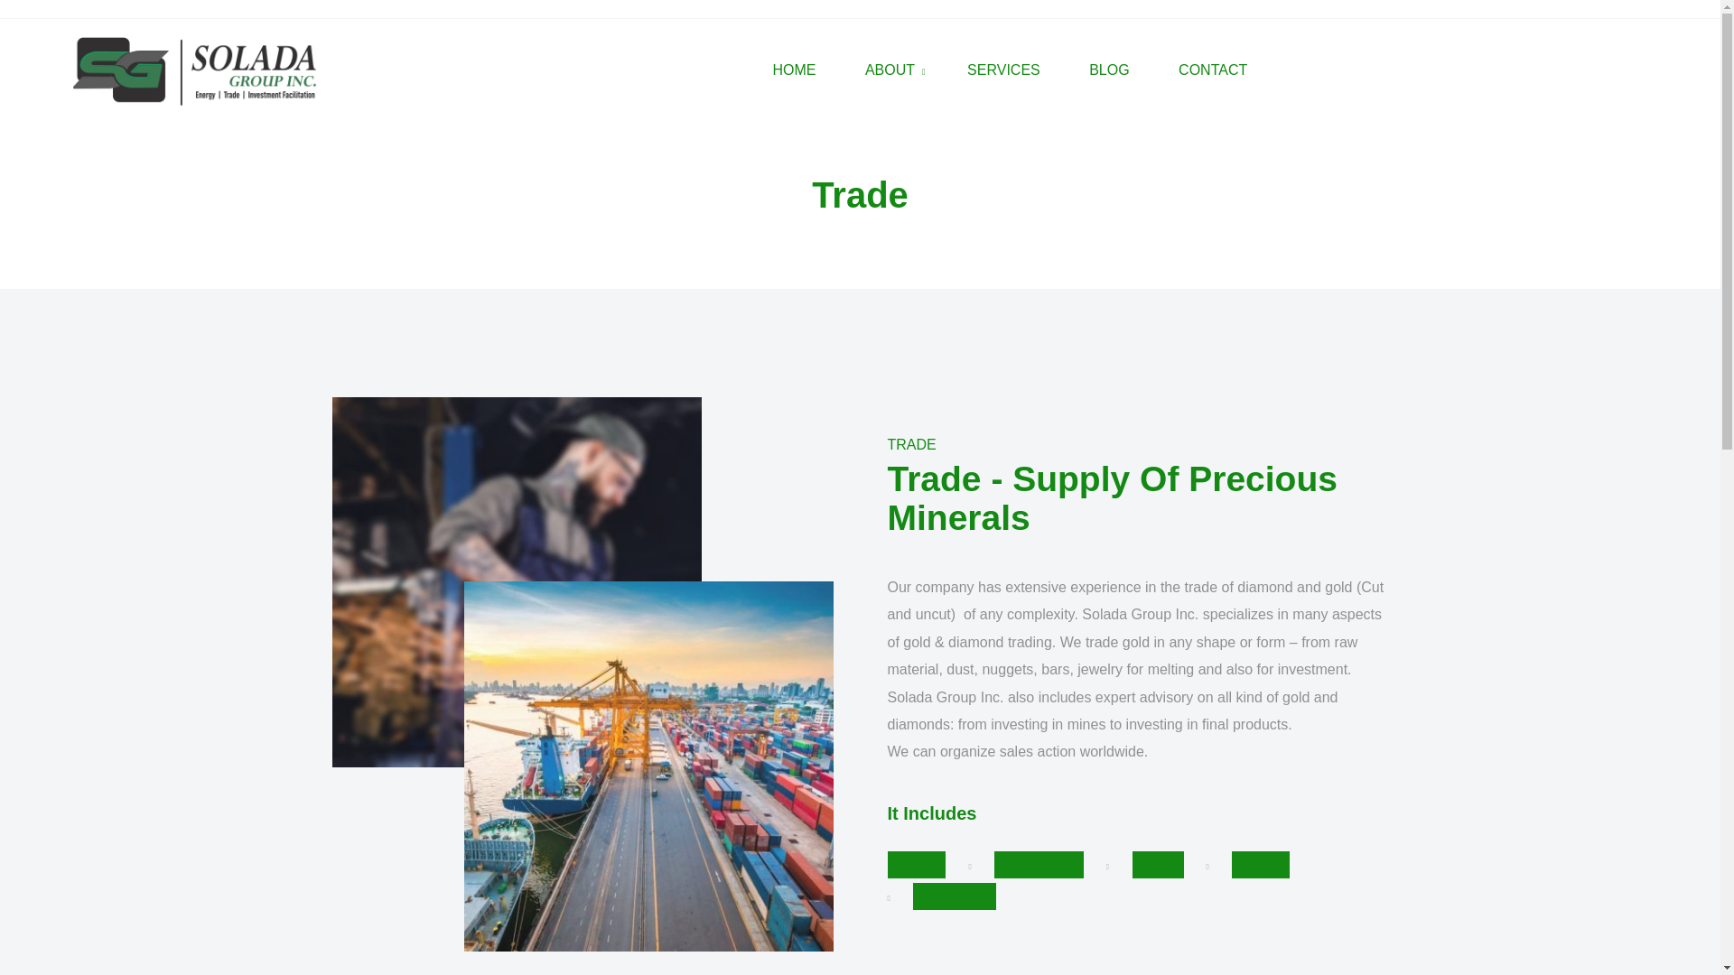 The height and width of the screenshot is (975, 1734). I want to click on SERVICES, so click(1004, 70).